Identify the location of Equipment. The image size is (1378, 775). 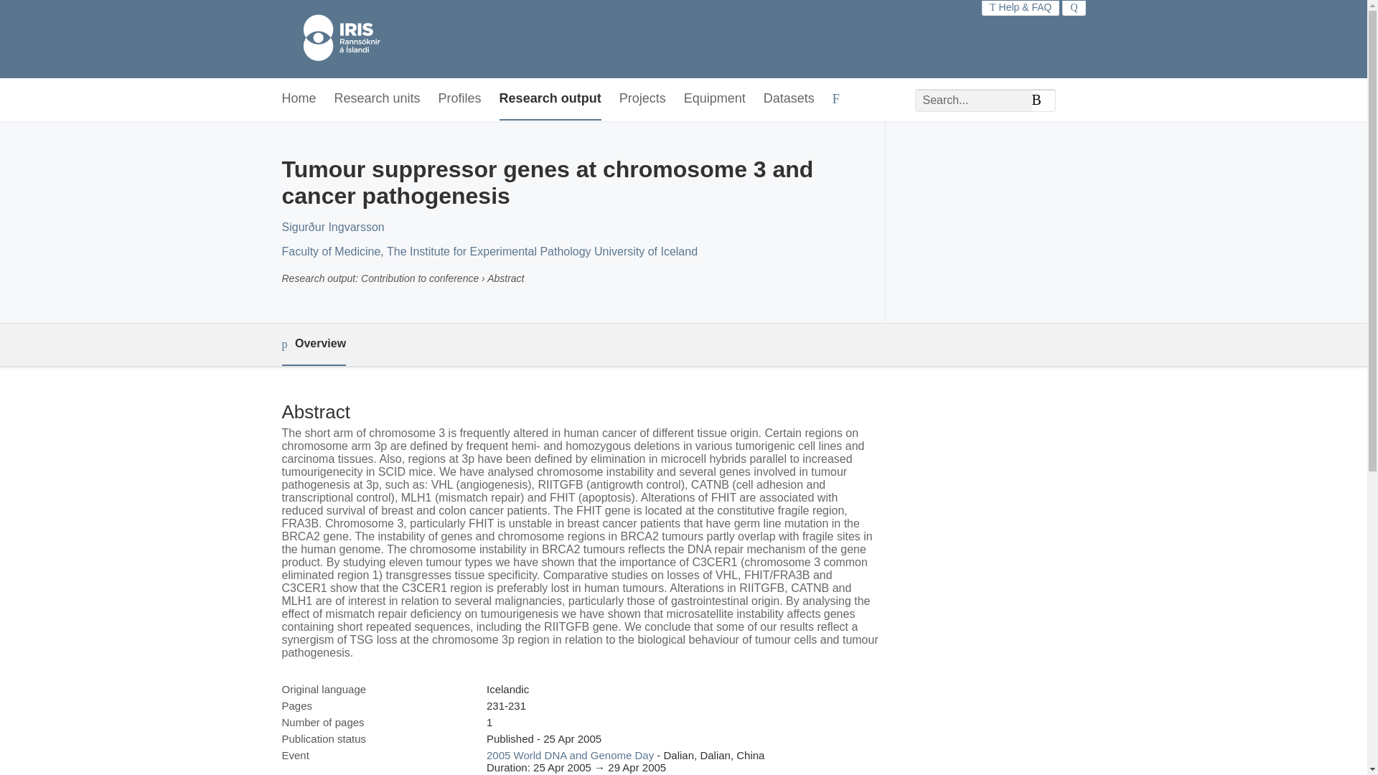
(714, 99).